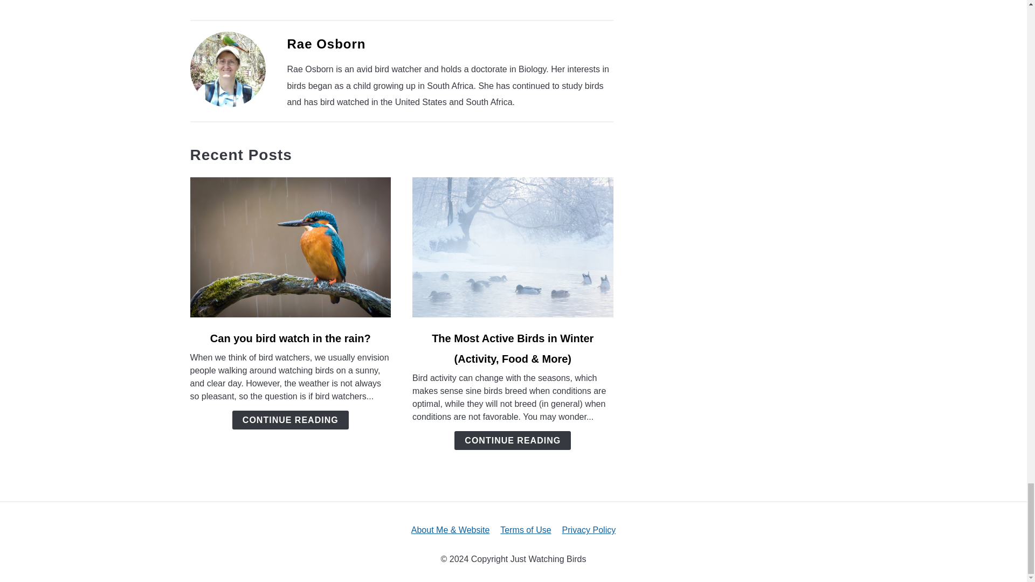 The image size is (1035, 582). Describe the element at coordinates (525, 530) in the screenshot. I see `Terms of Use` at that location.